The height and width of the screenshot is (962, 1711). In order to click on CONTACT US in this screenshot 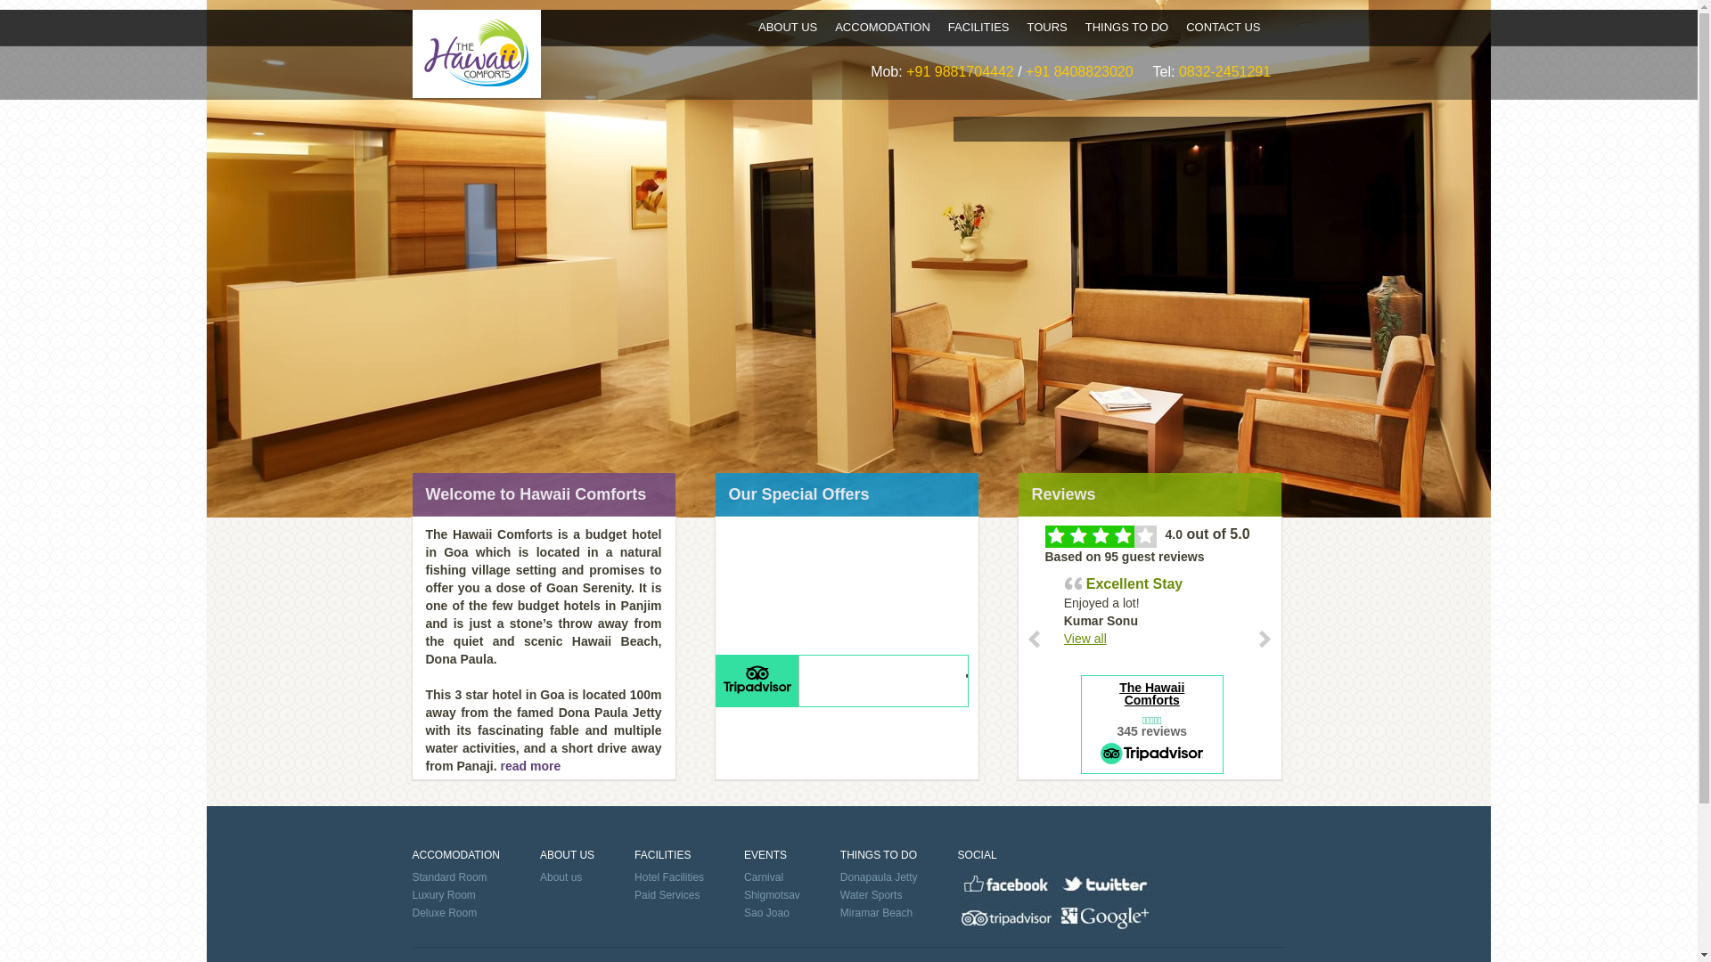, I will do `click(1223, 27)`.